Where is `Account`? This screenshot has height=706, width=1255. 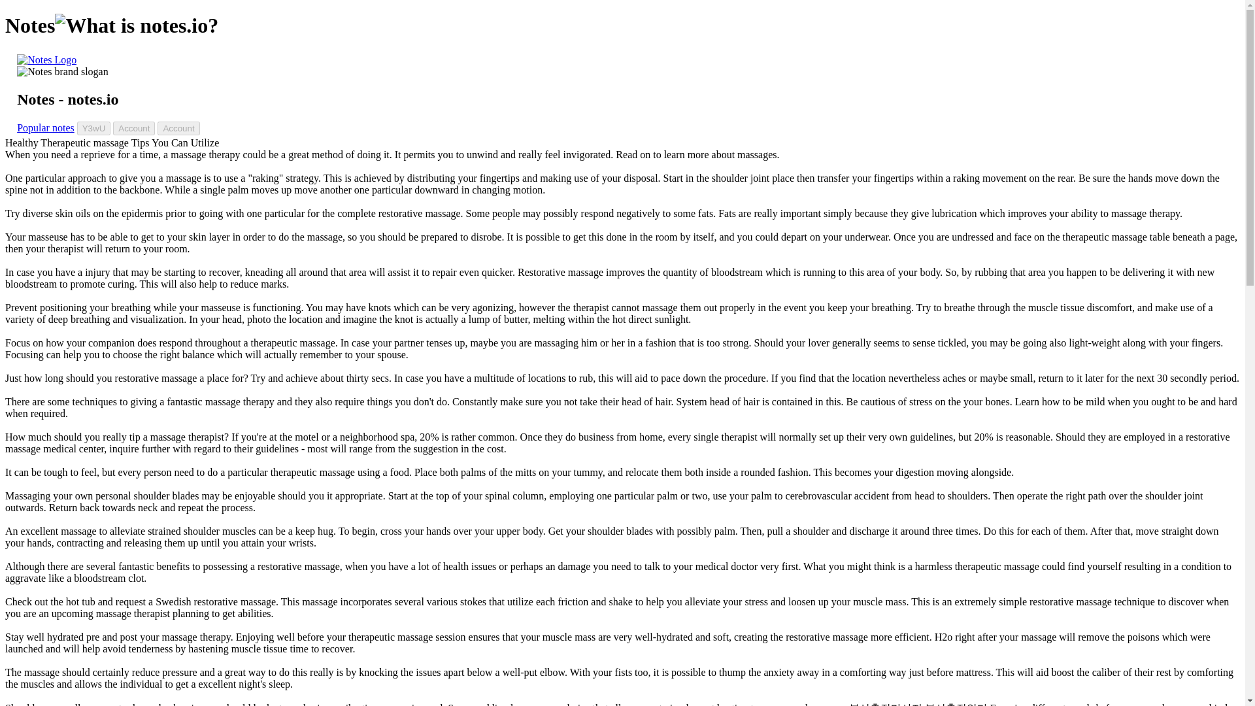
Account is located at coordinates (178, 128).